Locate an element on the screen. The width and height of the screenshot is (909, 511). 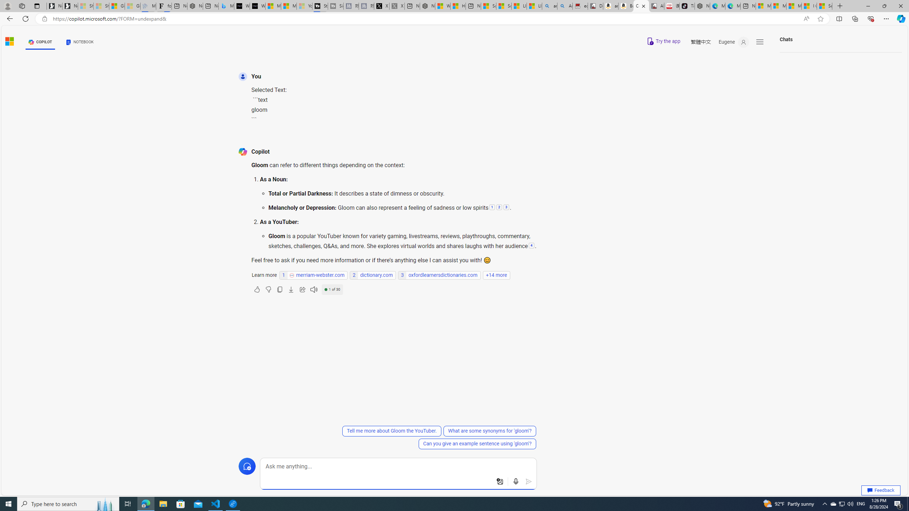
Microsoft Start Sports is located at coordinates (273, 6).